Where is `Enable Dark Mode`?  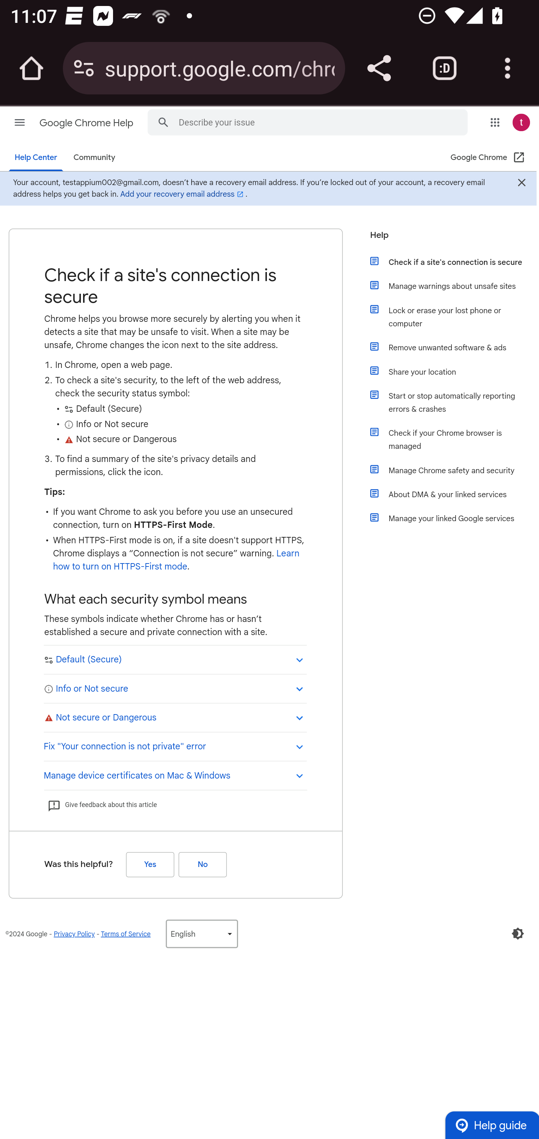 Enable Dark Mode is located at coordinates (518, 933).